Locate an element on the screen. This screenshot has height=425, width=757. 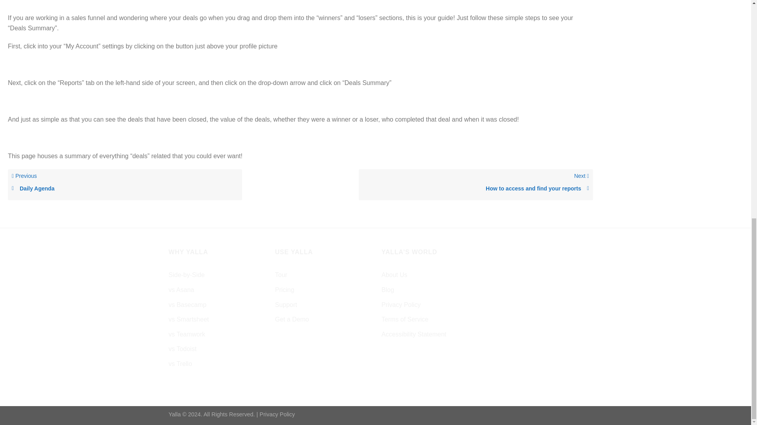
vs Teamwork is located at coordinates (187, 334).